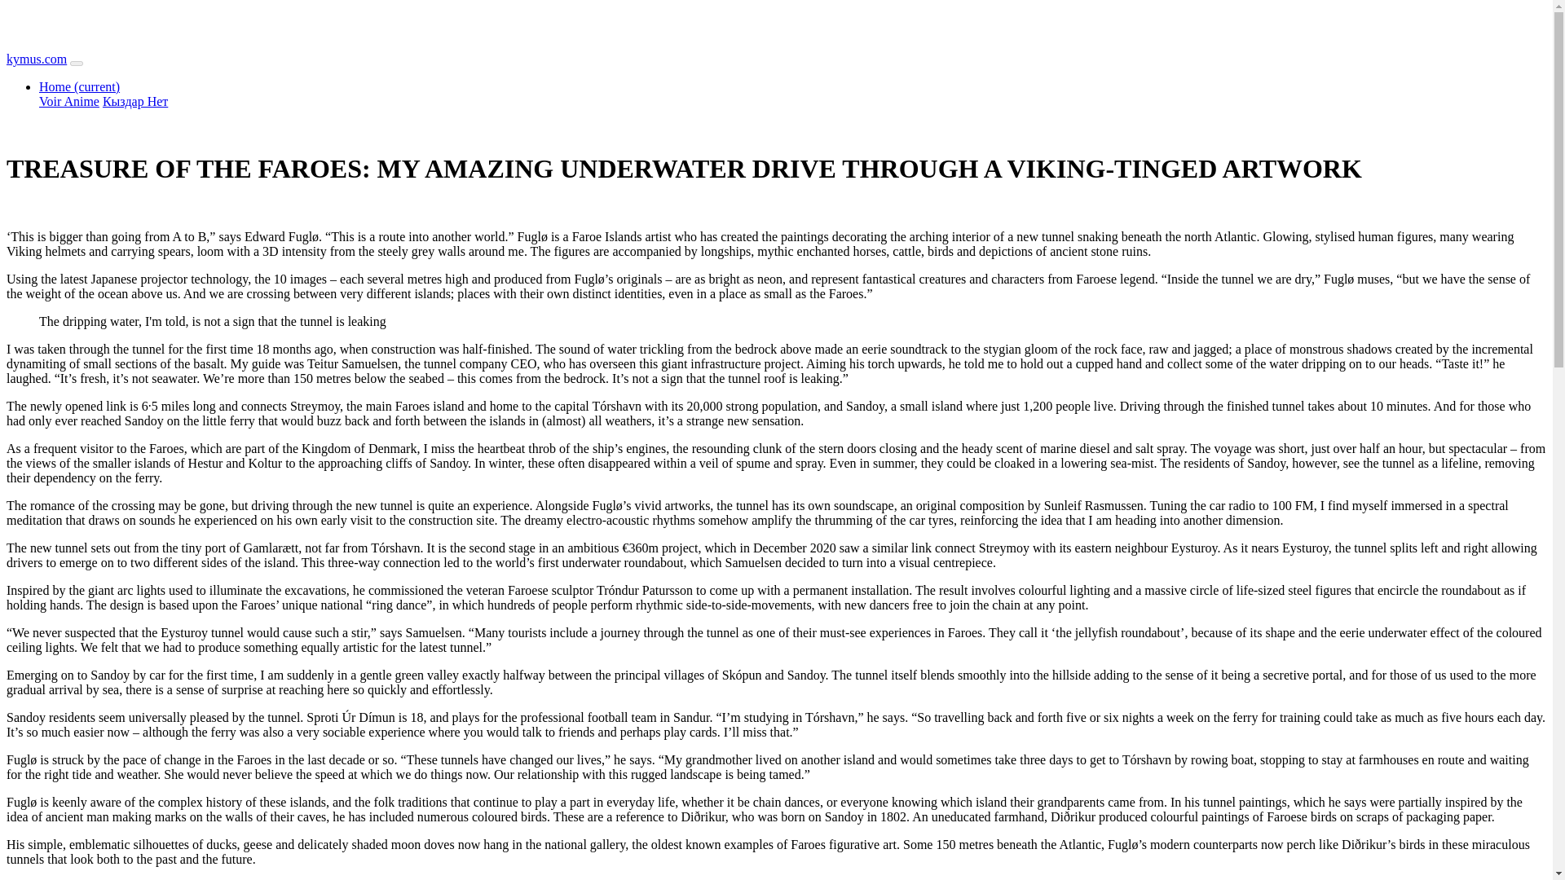 The width and height of the screenshot is (1565, 880). I want to click on kymus.com, so click(36, 59).